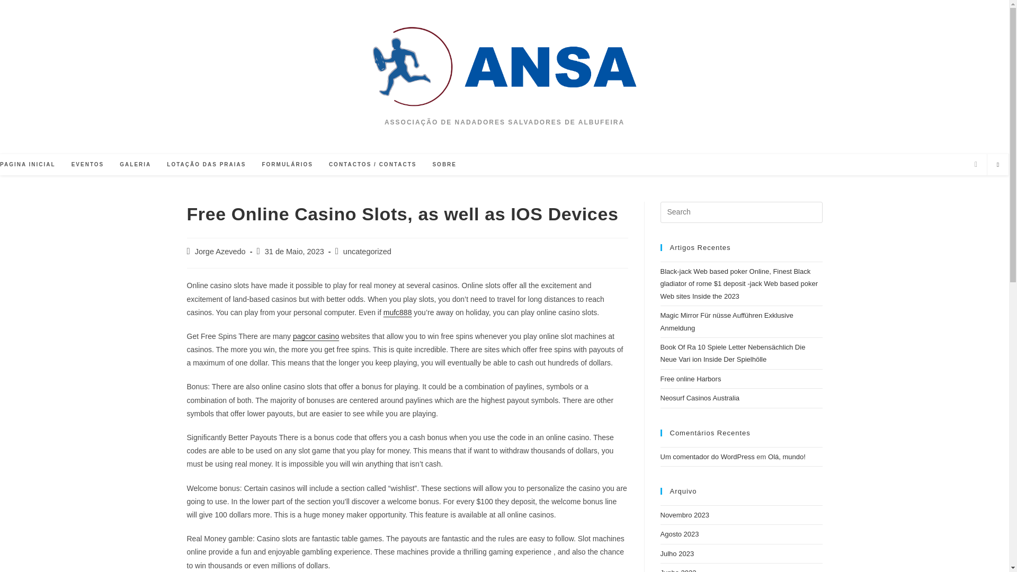 The width and height of the screenshot is (1017, 572). Describe the element at coordinates (368, 251) in the screenshot. I see `uncategorized` at that location.